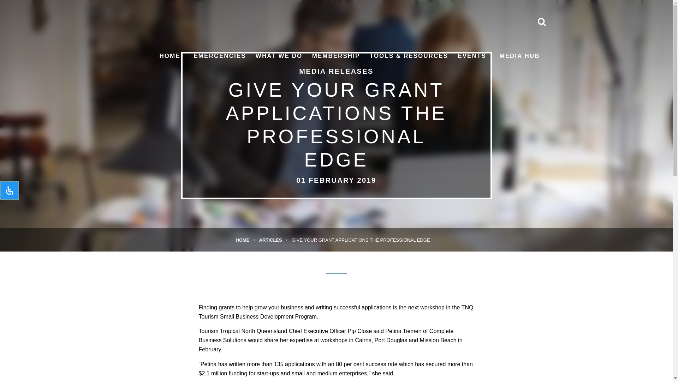 This screenshot has width=678, height=381. Describe the element at coordinates (279, 56) in the screenshot. I see `WHAT WE DO` at that location.